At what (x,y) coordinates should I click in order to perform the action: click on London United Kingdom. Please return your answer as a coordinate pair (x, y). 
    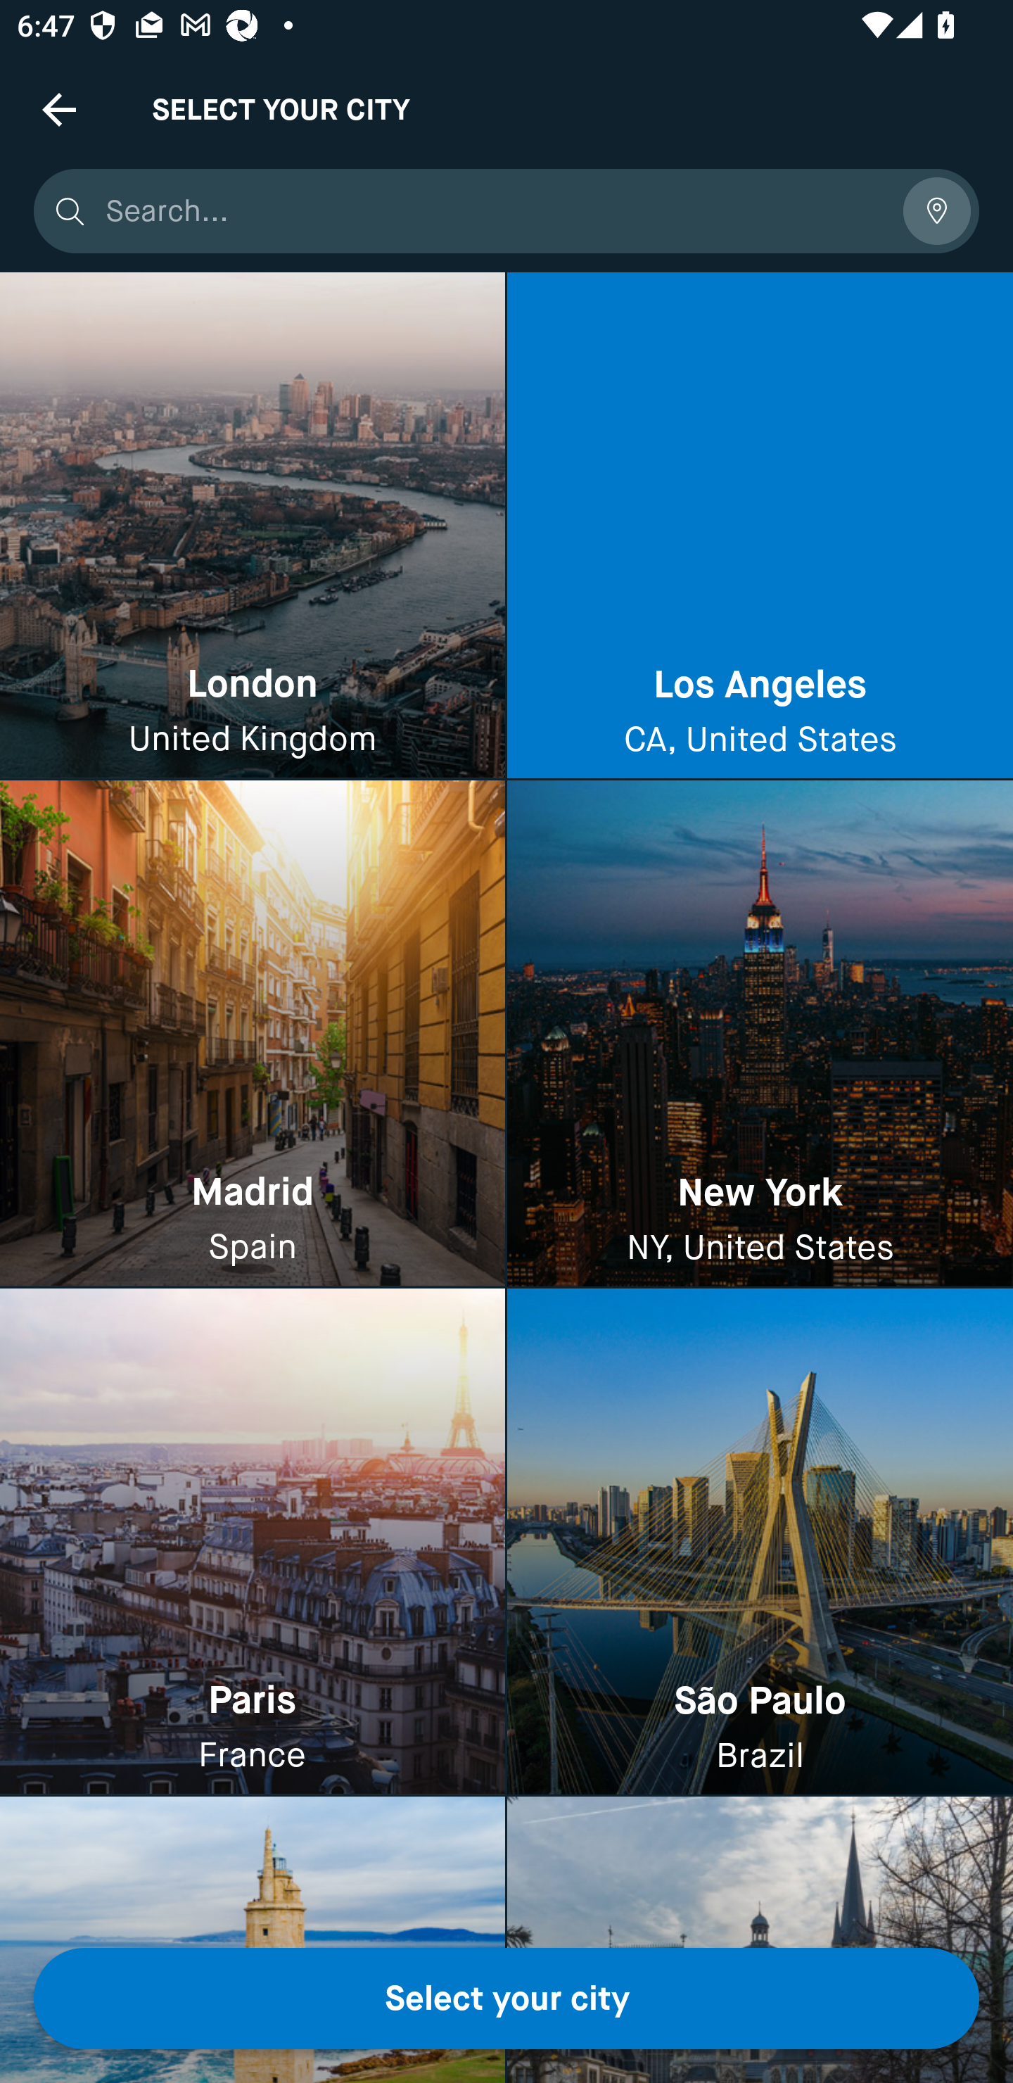
    Looking at the image, I should click on (253, 526).